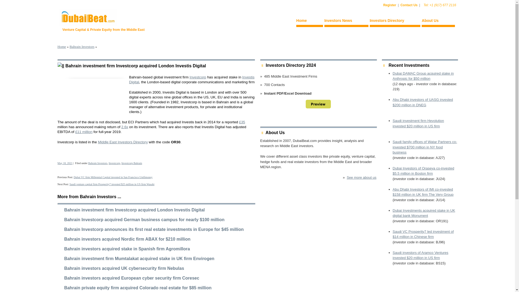 This screenshot has width=519, height=292. I want to click on Contact Us, so click(409, 5).